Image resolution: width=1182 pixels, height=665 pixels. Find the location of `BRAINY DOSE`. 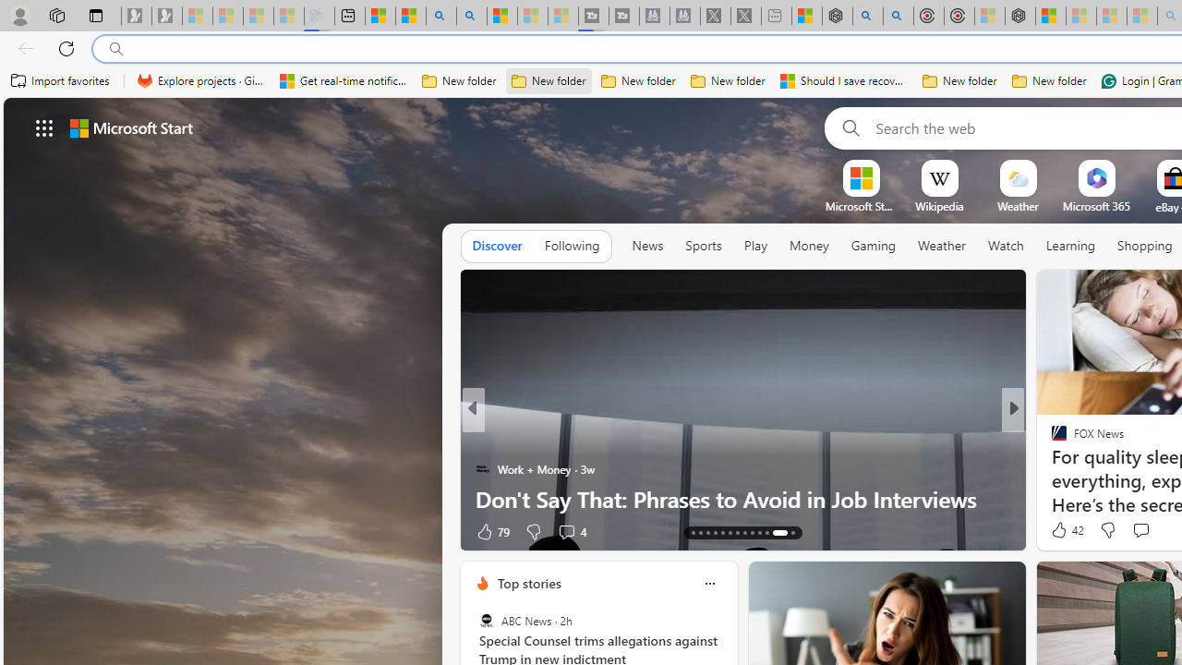

BRAINY DOSE is located at coordinates (1051, 440).